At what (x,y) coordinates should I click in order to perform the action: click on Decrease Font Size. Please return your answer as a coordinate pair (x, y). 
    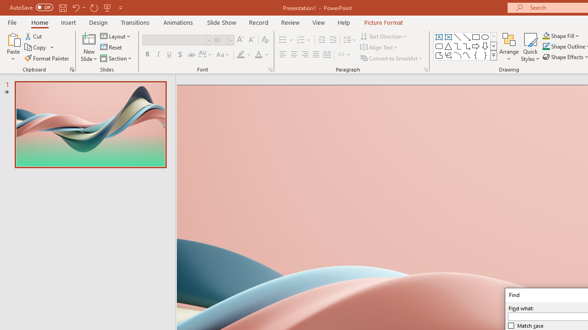
    Looking at the image, I should click on (251, 40).